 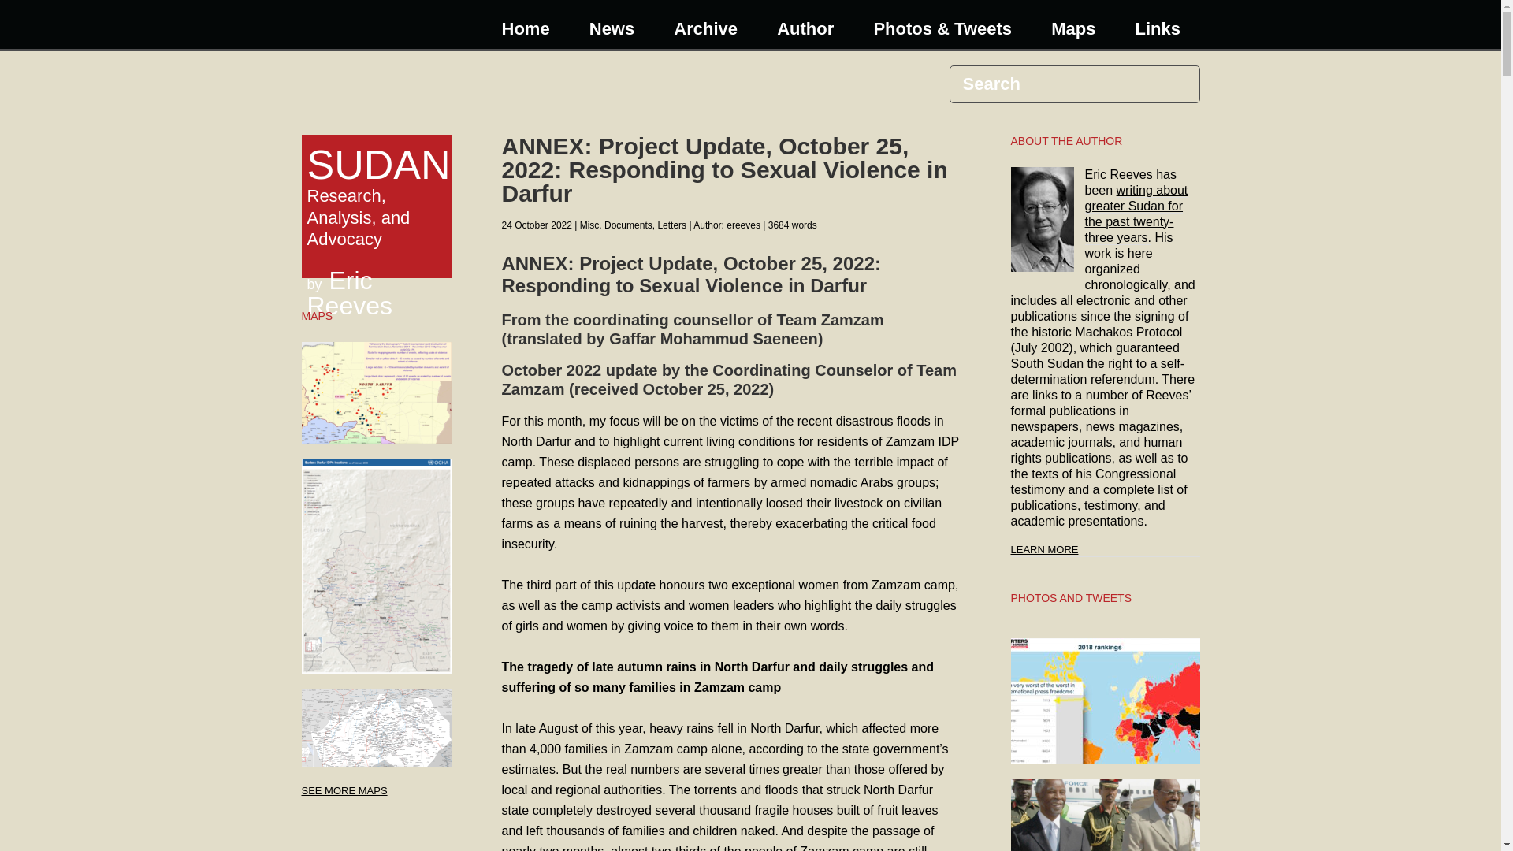 What do you see at coordinates (344, 790) in the screenshot?
I see `SEE MORE MAPS` at bounding box center [344, 790].